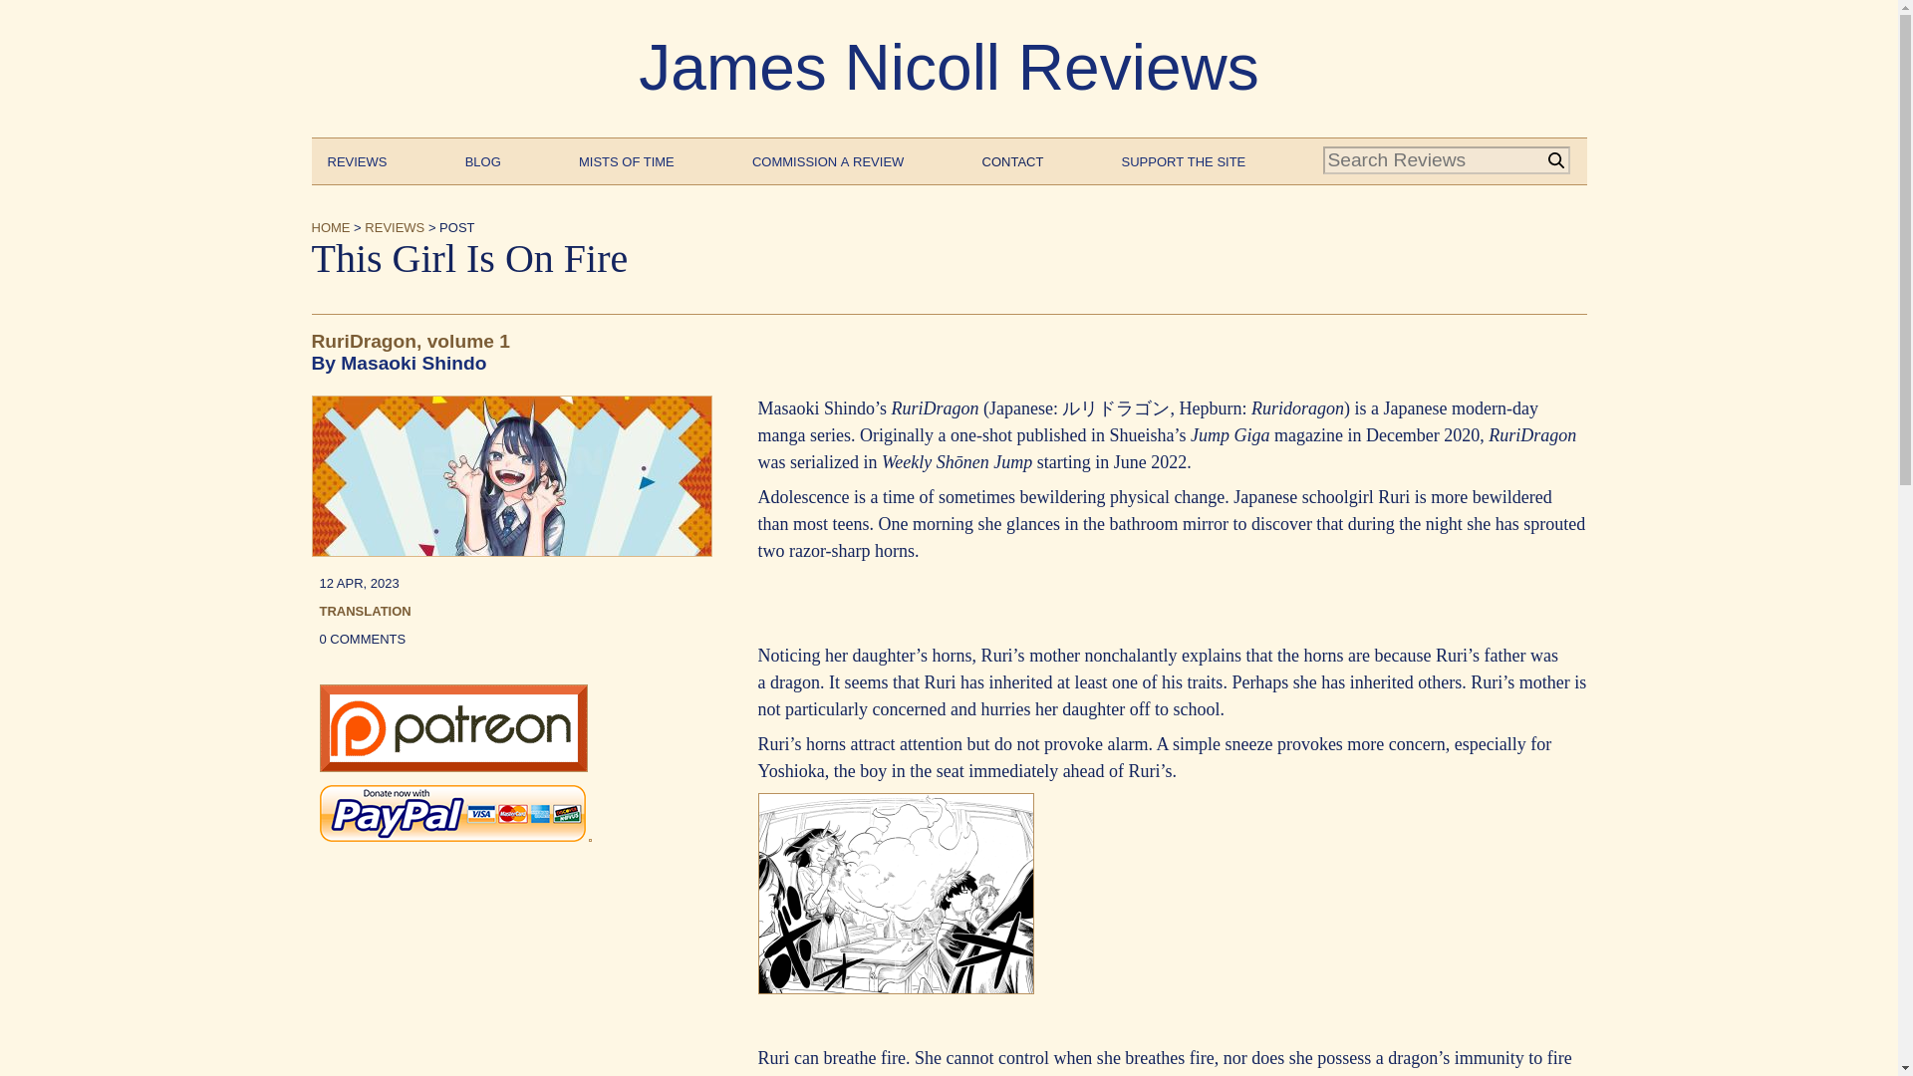 Image resolution: width=1913 pixels, height=1076 pixels. Describe the element at coordinates (330, 225) in the screenshot. I see `Home` at that location.